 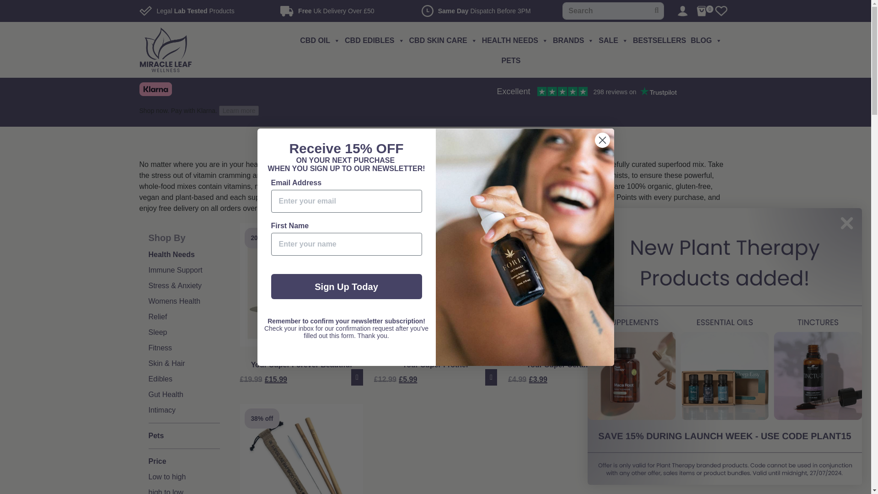 I want to click on Close dialog 1, so click(x=847, y=223).